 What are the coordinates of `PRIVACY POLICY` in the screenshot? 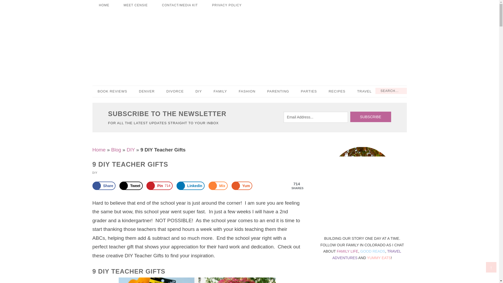 It's located at (226, 5).